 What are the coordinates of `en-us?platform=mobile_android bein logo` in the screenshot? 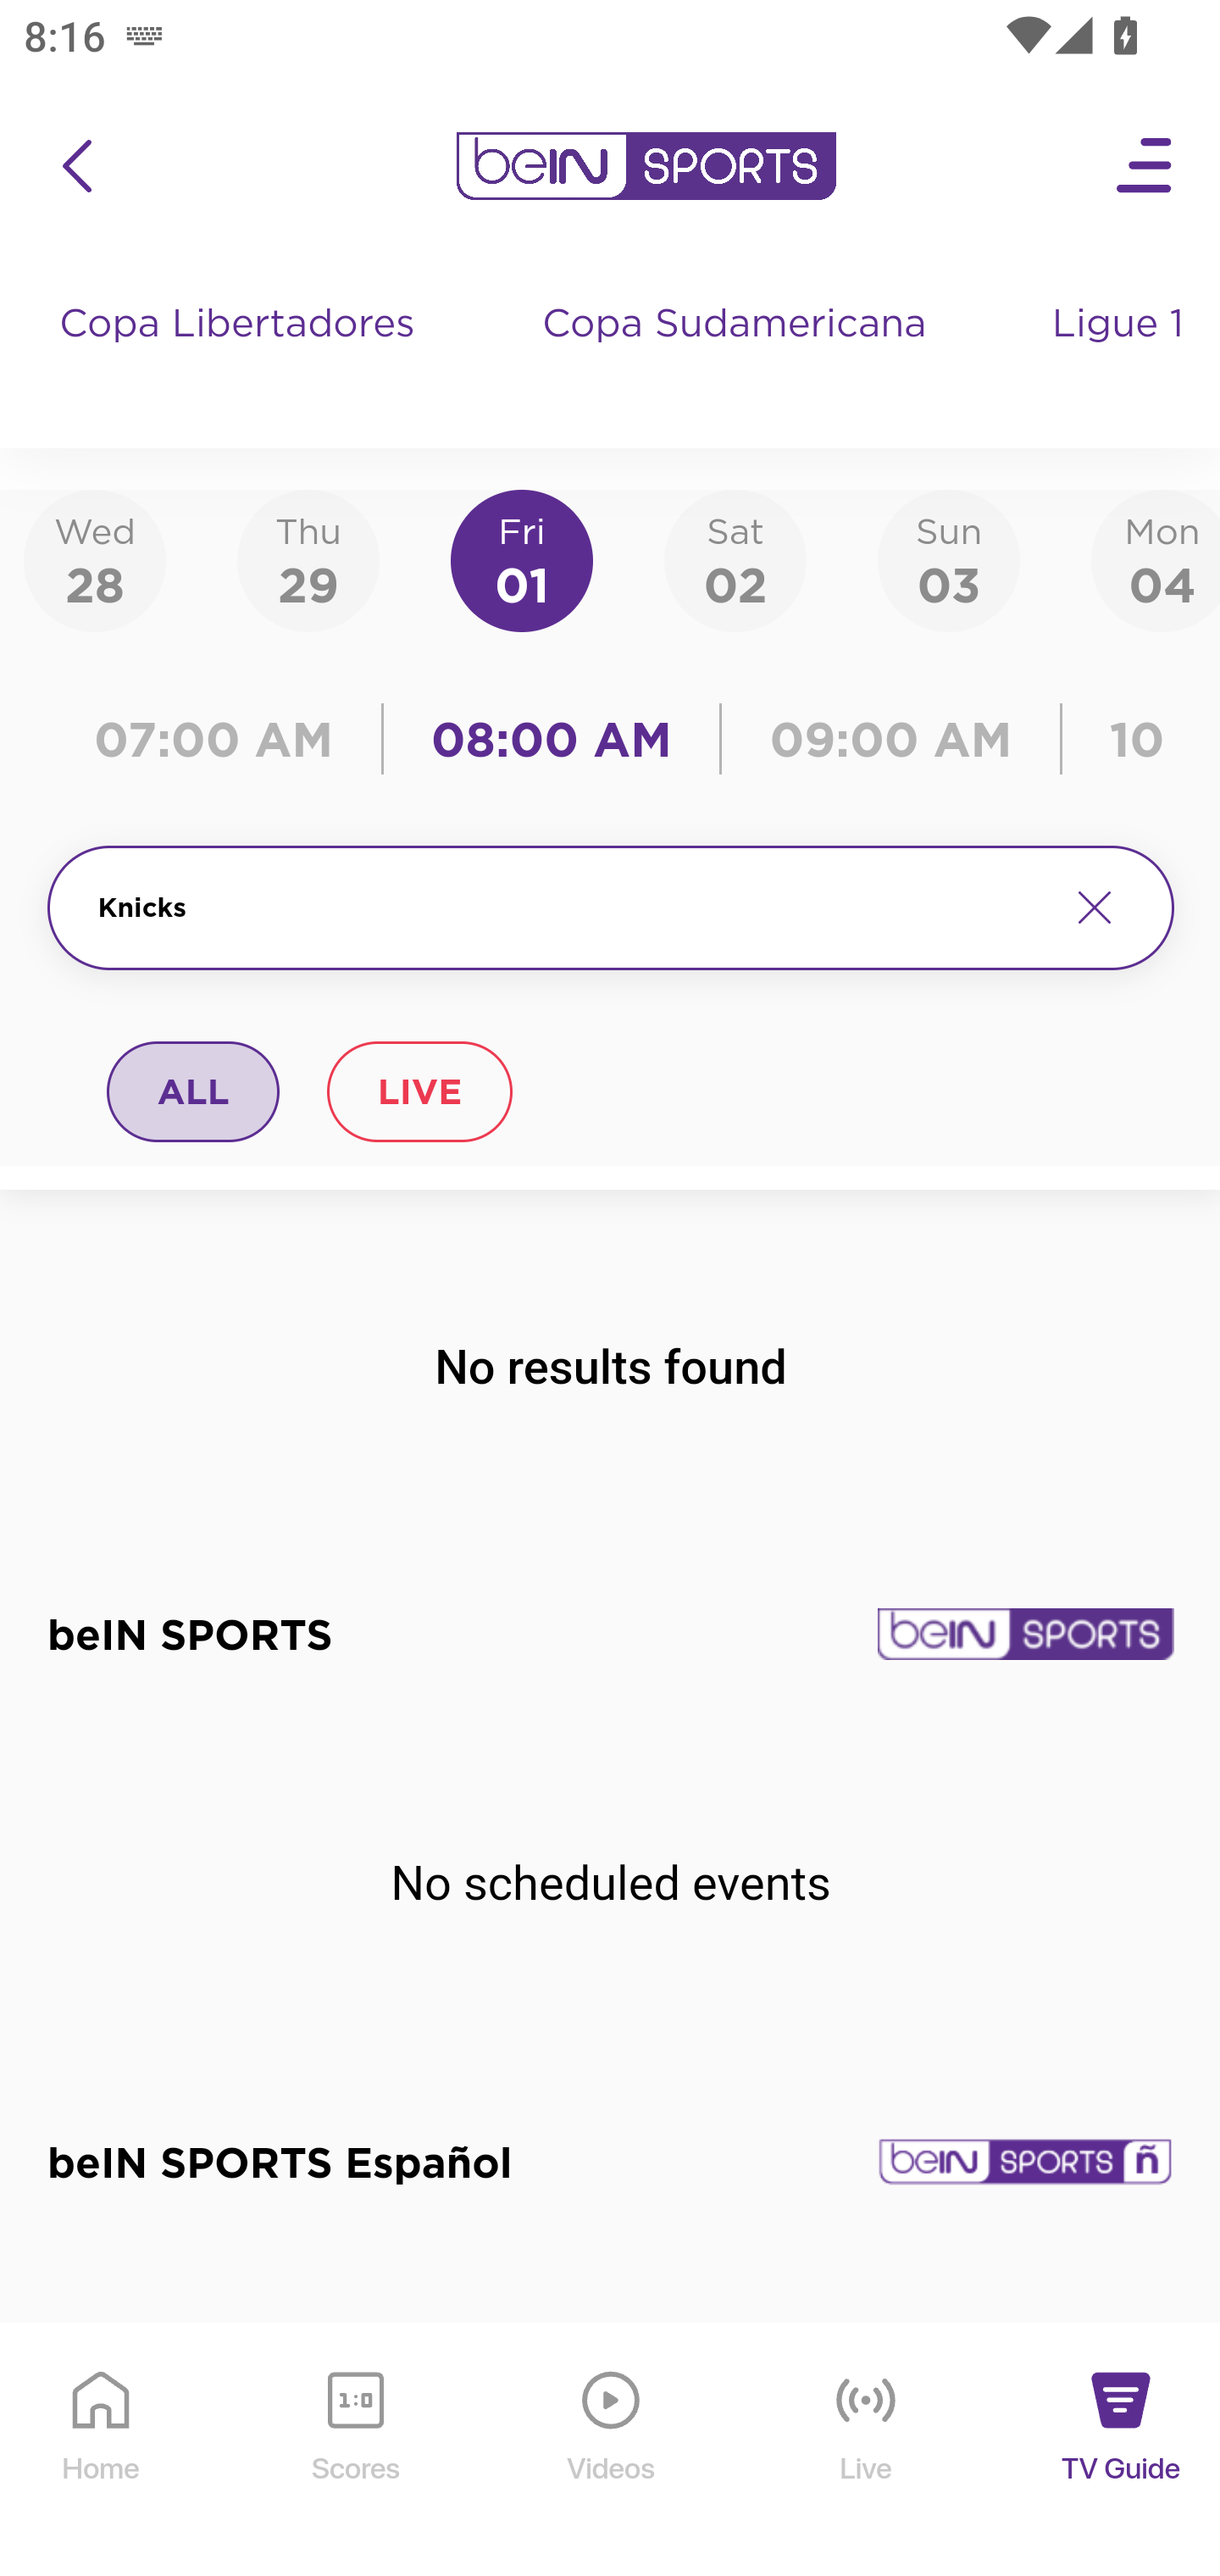 It's located at (646, 166).